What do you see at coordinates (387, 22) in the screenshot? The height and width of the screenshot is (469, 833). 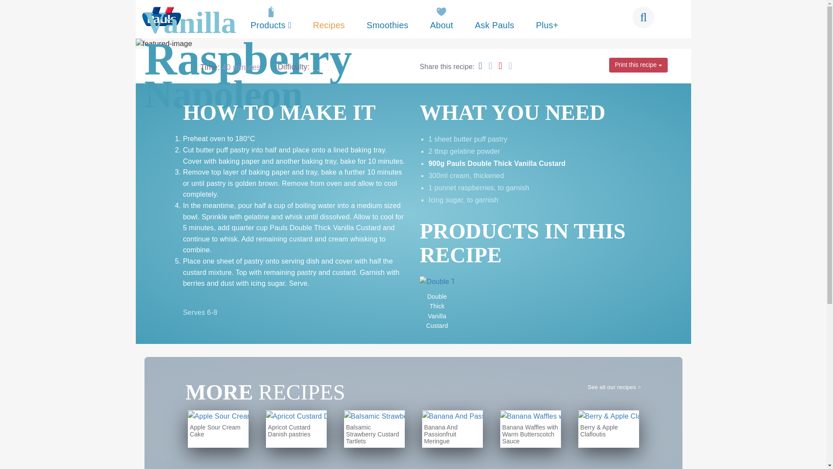 I see `Smoothies` at bounding box center [387, 22].